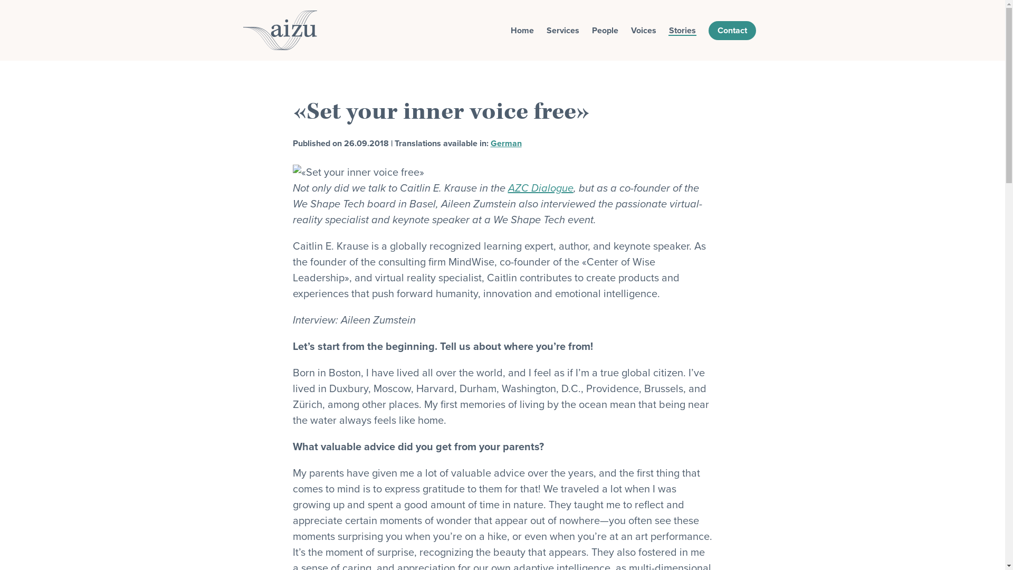 The width and height of the screenshot is (1013, 570). Describe the element at coordinates (732, 31) in the screenshot. I see `Contact` at that location.